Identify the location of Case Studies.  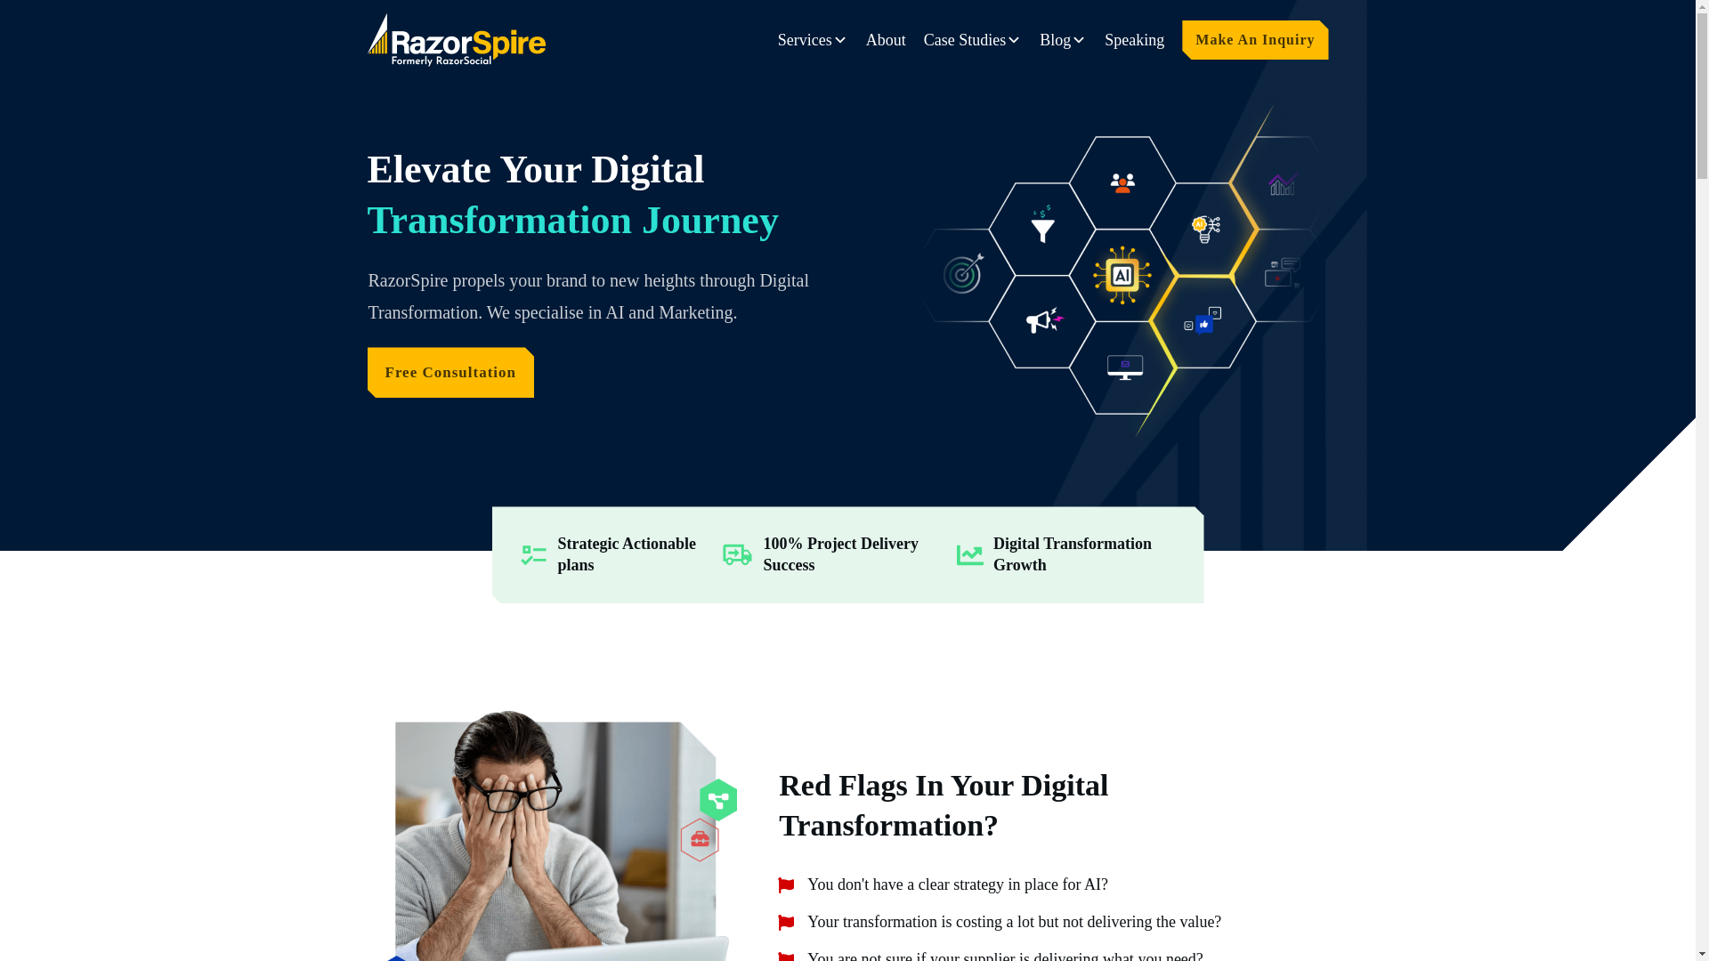
(973, 41).